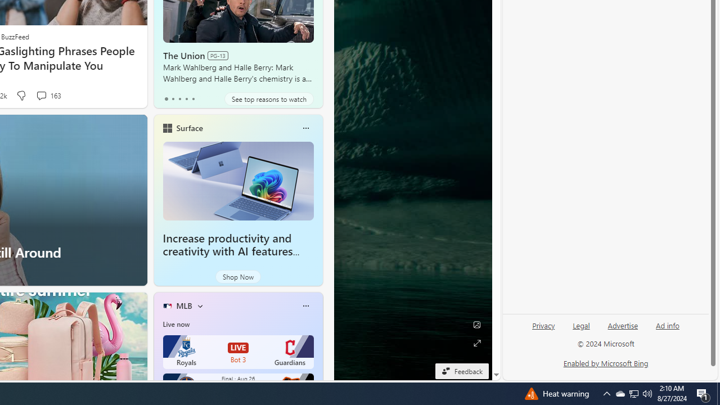 The image size is (720, 405). What do you see at coordinates (48, 96) in the screenshot?
I see `View comments 163 Comment` at bounding box center [48, 96].